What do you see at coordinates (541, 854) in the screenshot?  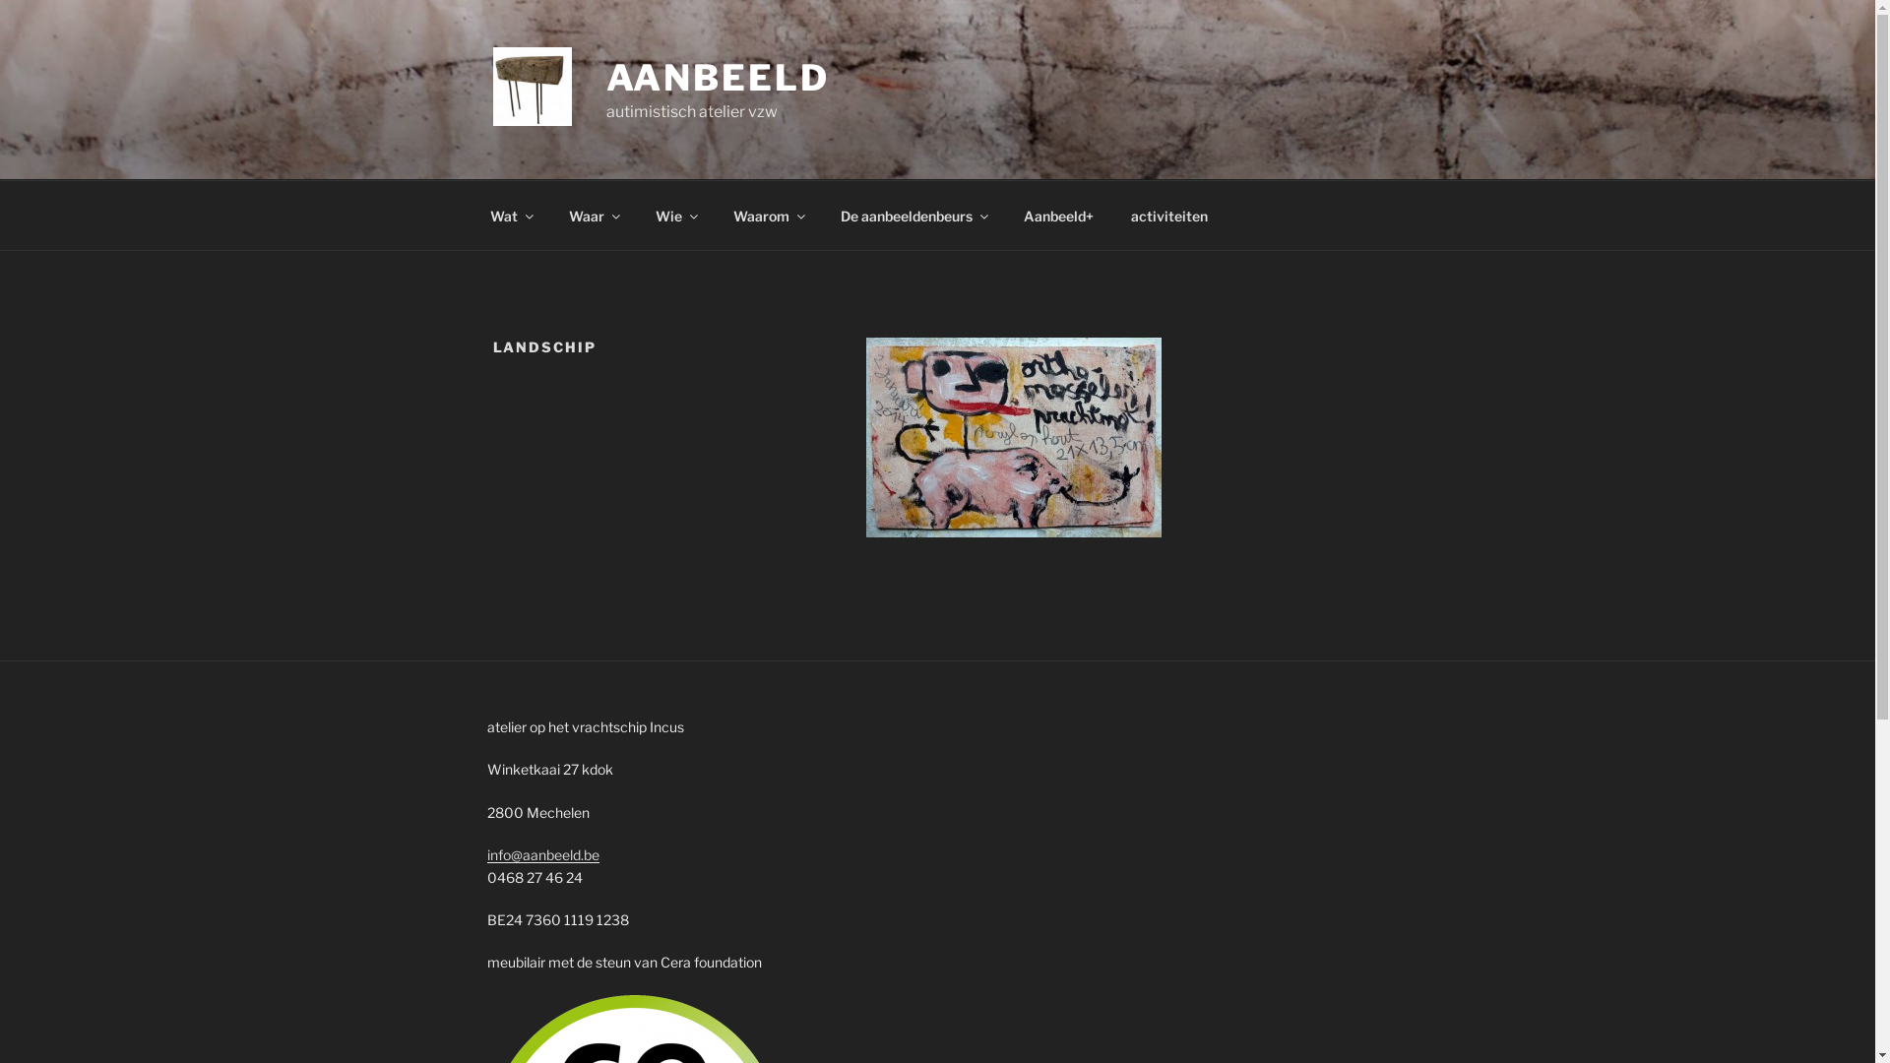 I see `info@aanbeeld.be` at bounding box center [541, 854].